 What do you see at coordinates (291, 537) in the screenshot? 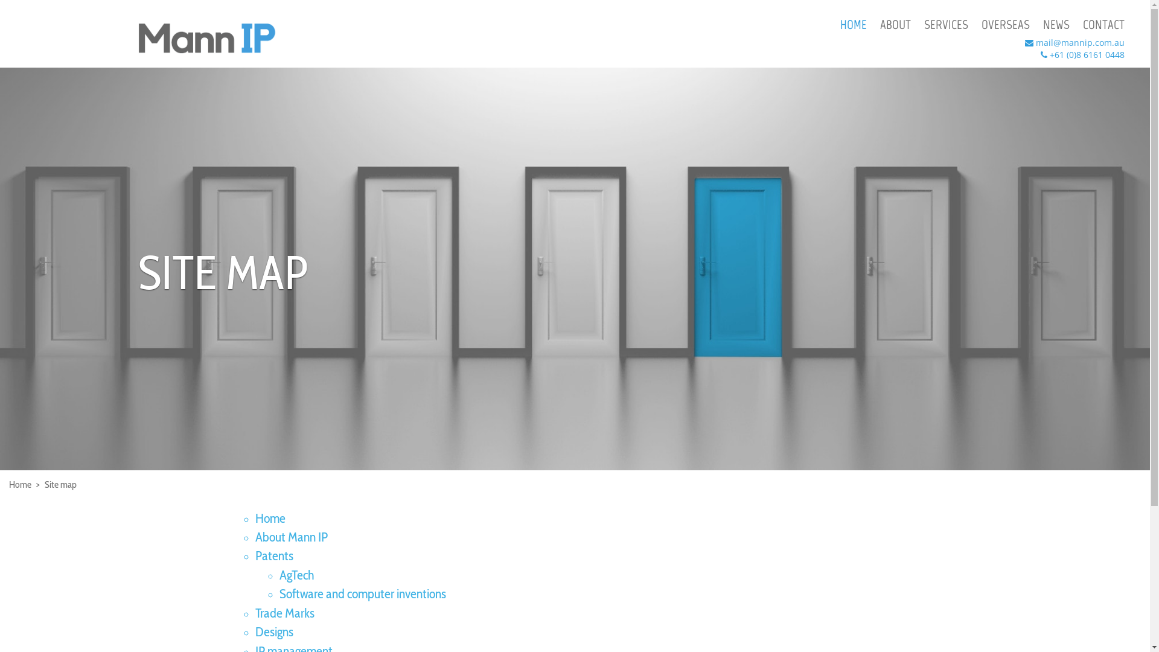
I see `About Mann IP` at bounding box center [291, 537].